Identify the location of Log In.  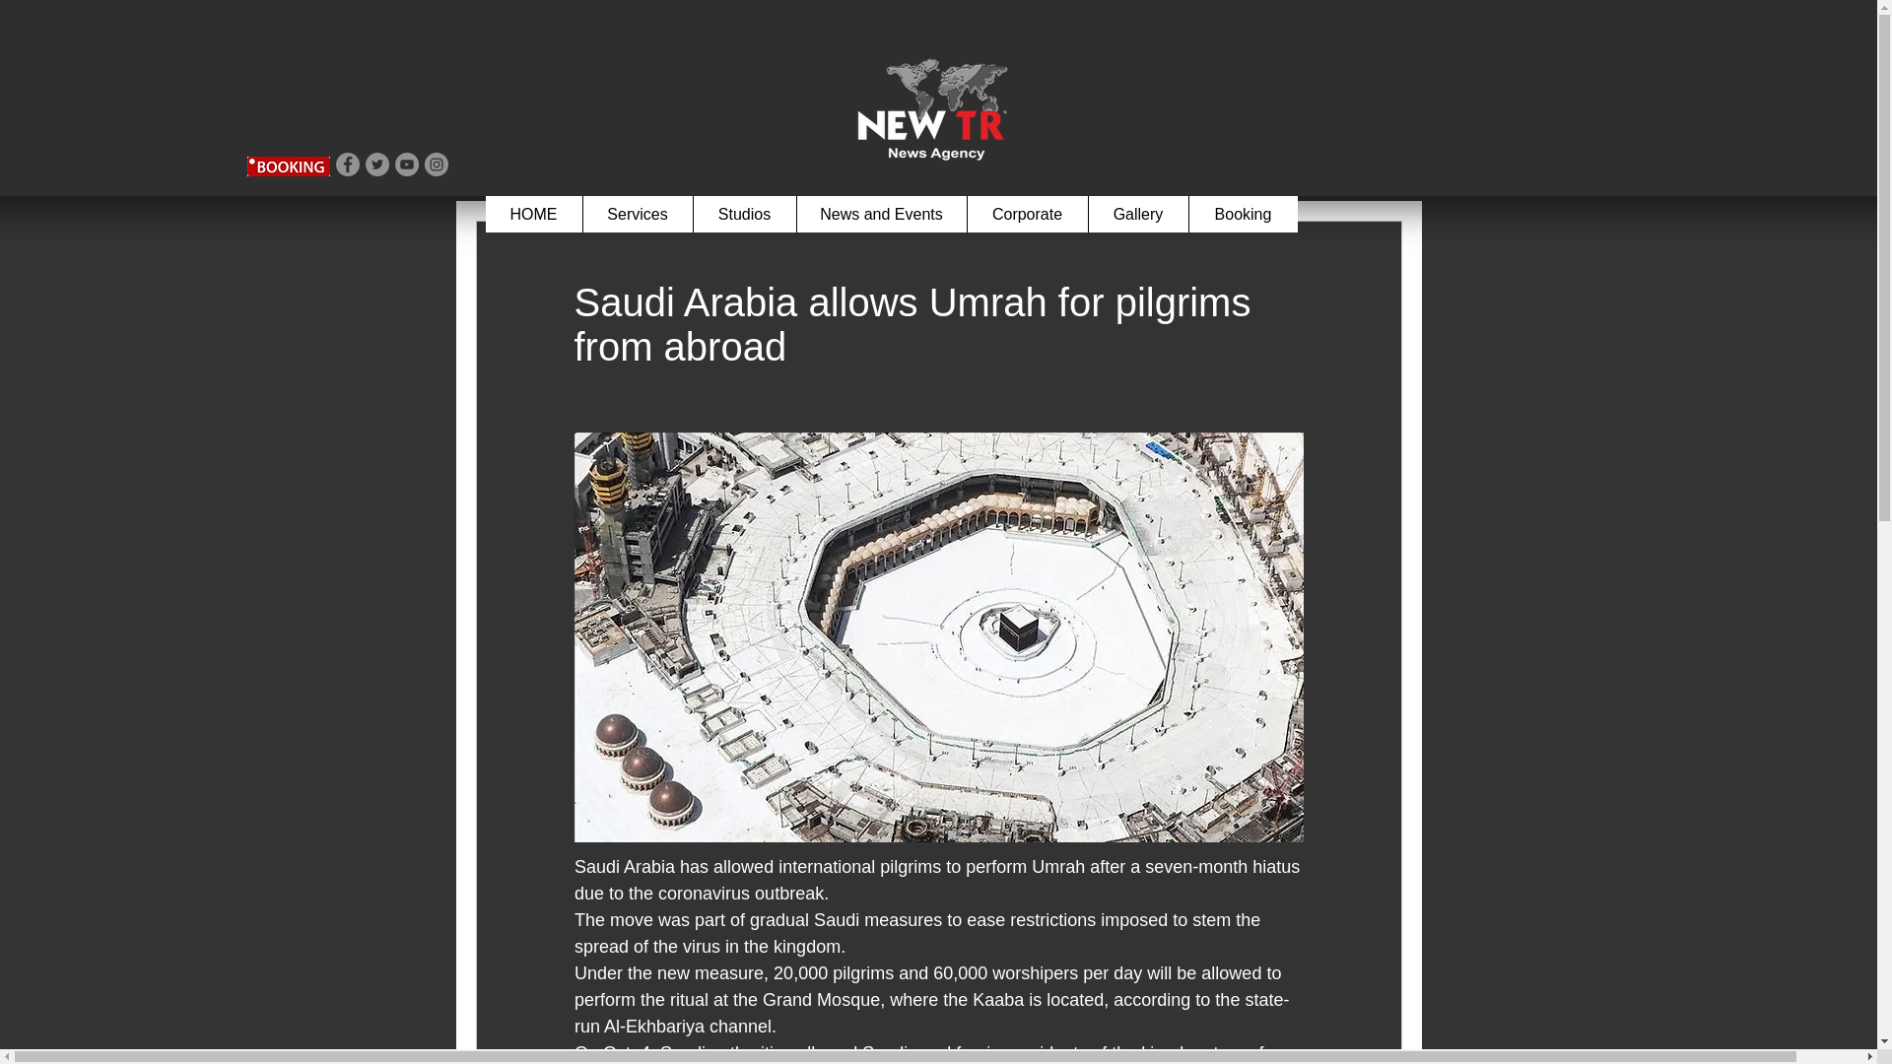
(1356, 12).